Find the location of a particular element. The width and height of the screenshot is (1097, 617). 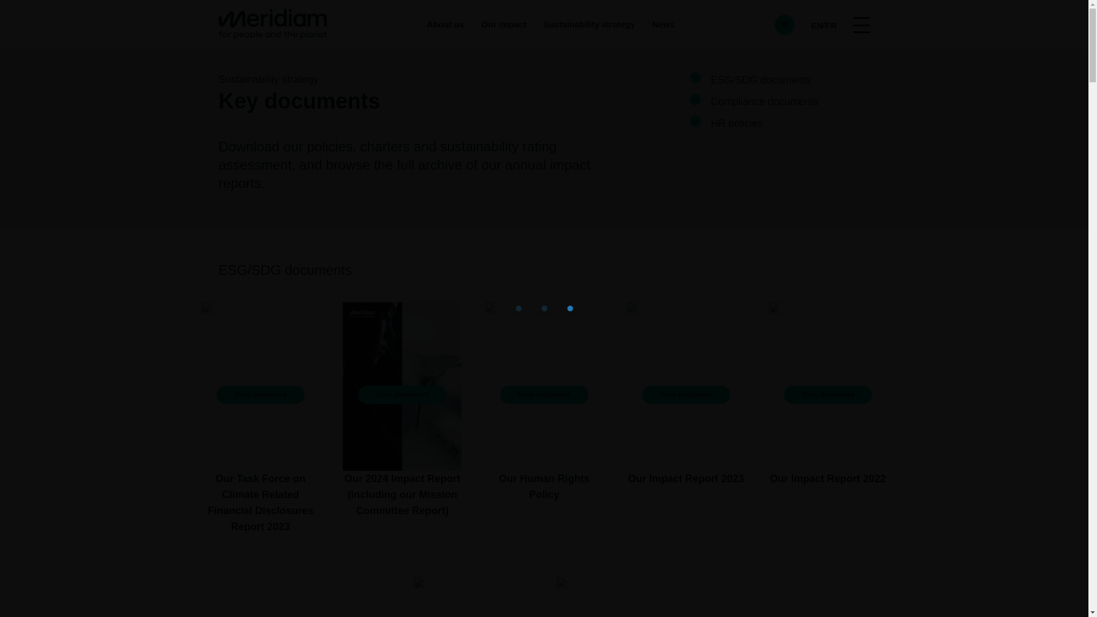

IP is located at coordinates (790, 24).